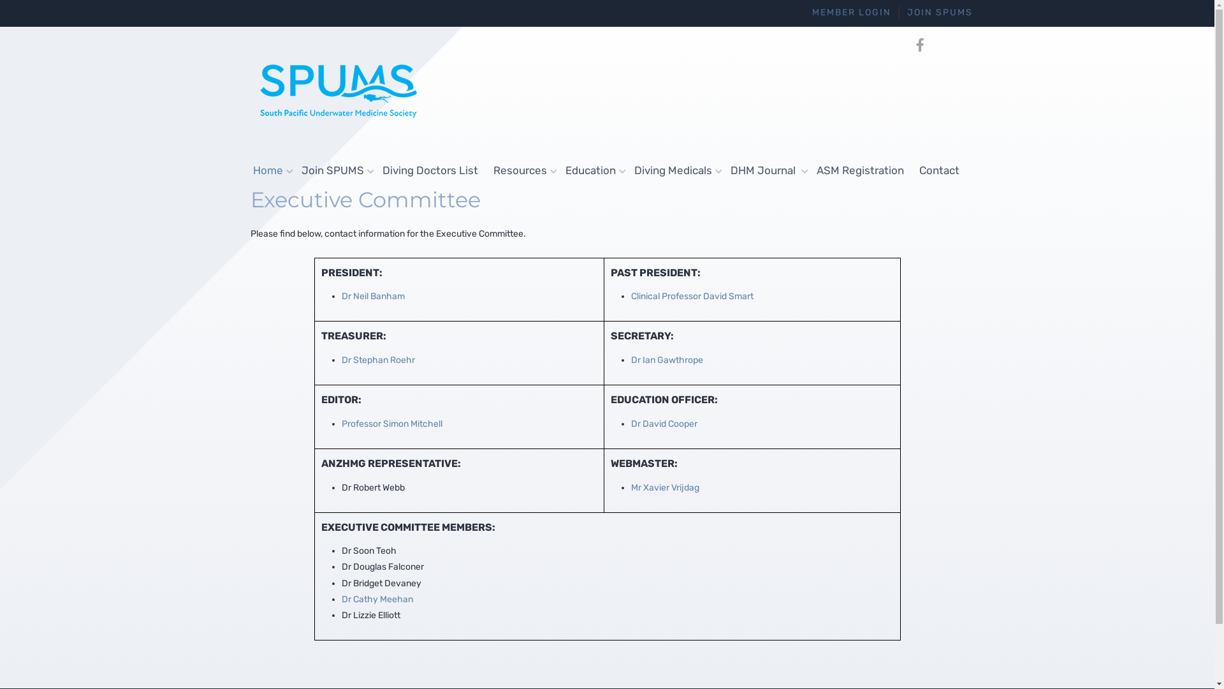 This screenshot has width=1224, height=689. I want to click on Dr David Cooper , so click(666, 424).